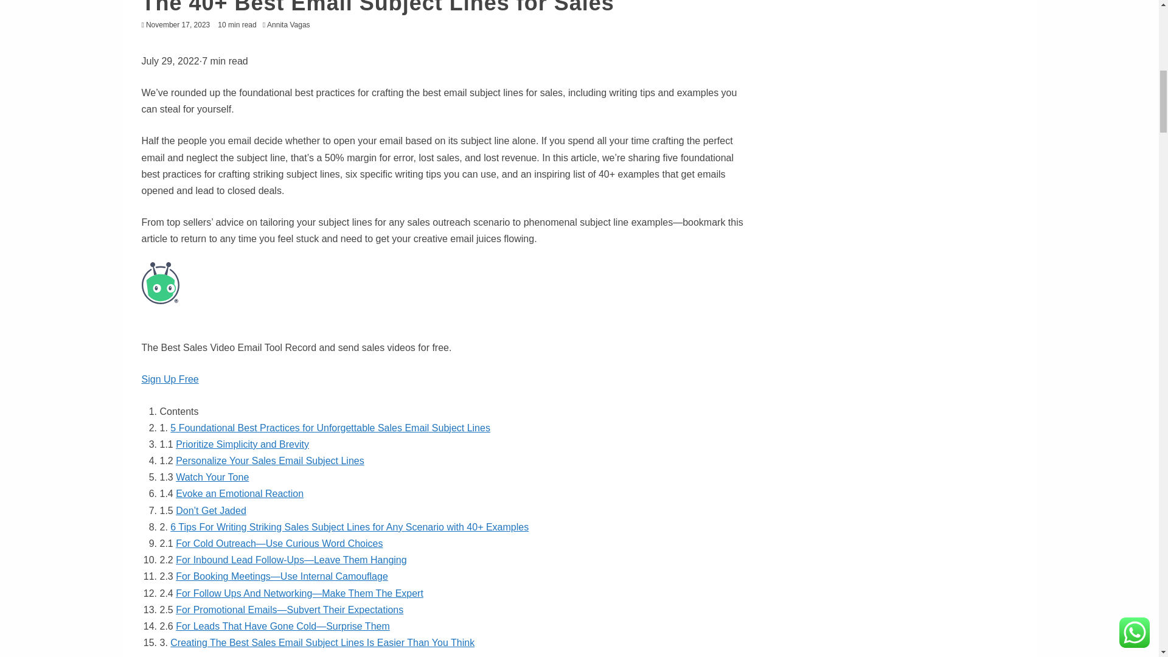  I want to click on Personalize Your Sales Email Subject Lines, so click(270, 461).